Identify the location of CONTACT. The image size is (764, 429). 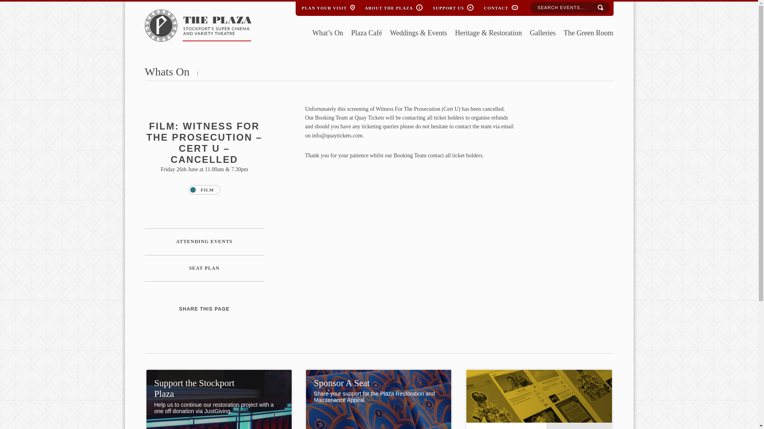
(496, 6).